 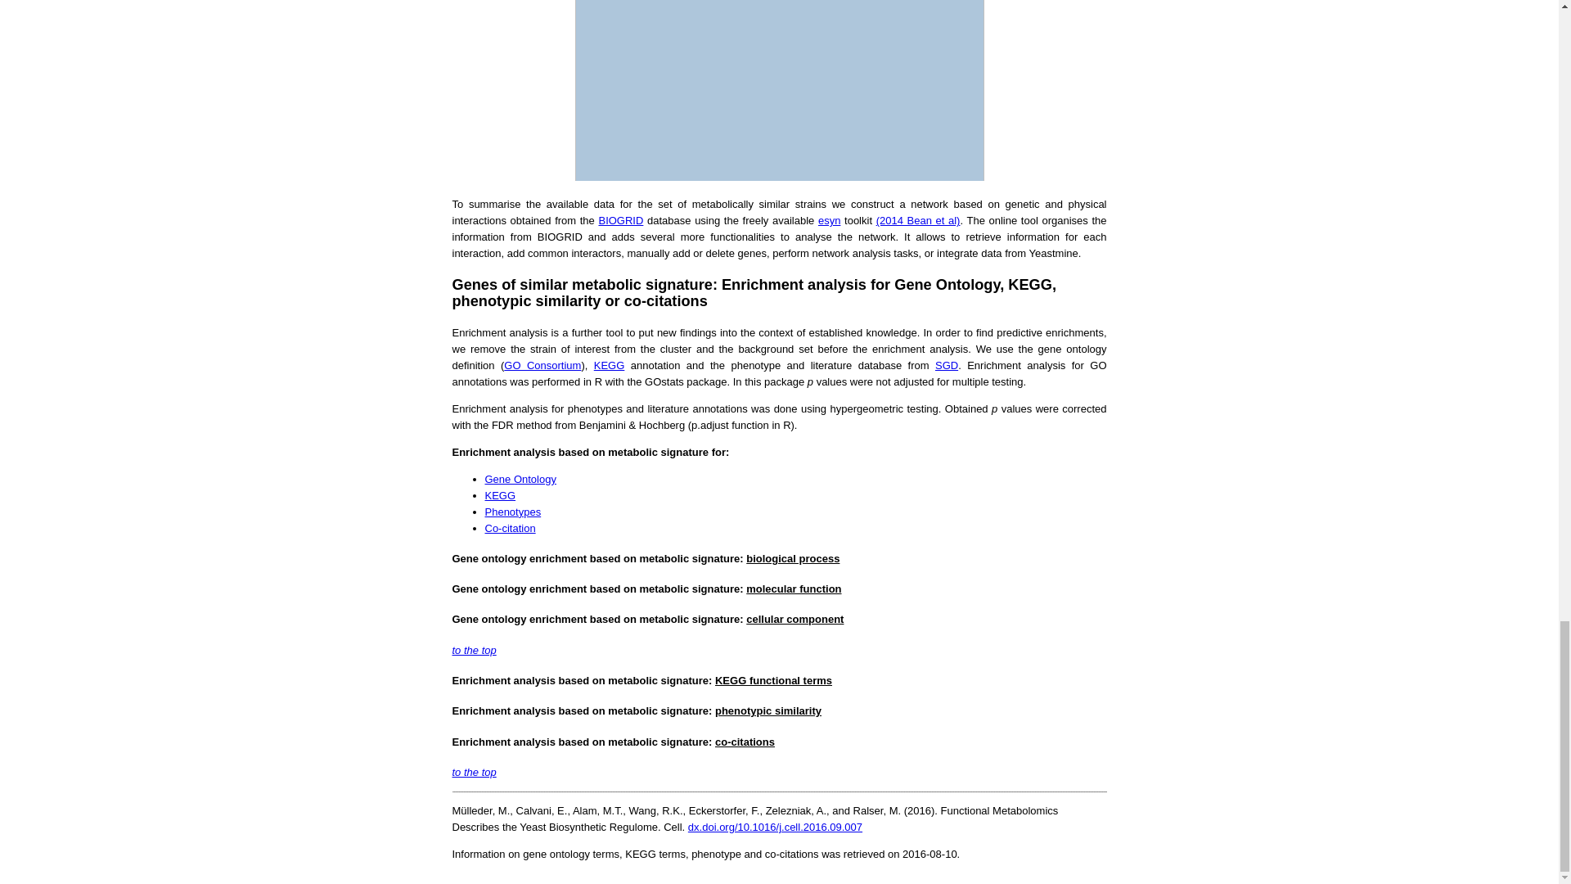 What do you see at coordinates (509, 529) in the screenshot?
I see `Co-citation` at bounding box center [509, 529].